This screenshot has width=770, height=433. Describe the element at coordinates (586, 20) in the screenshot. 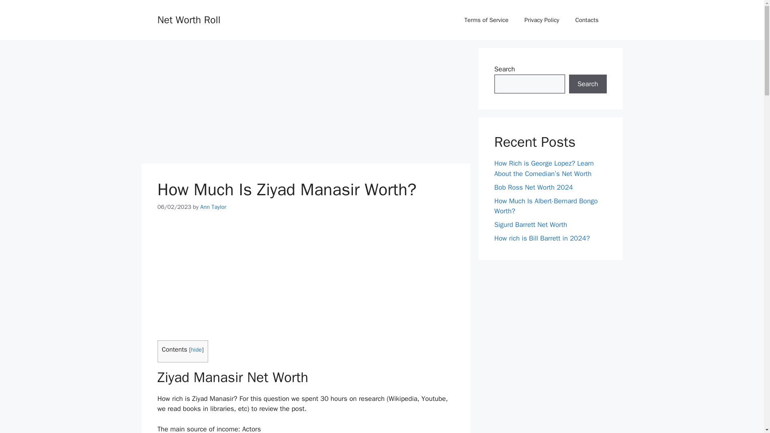

I see `Contacts` at that location.